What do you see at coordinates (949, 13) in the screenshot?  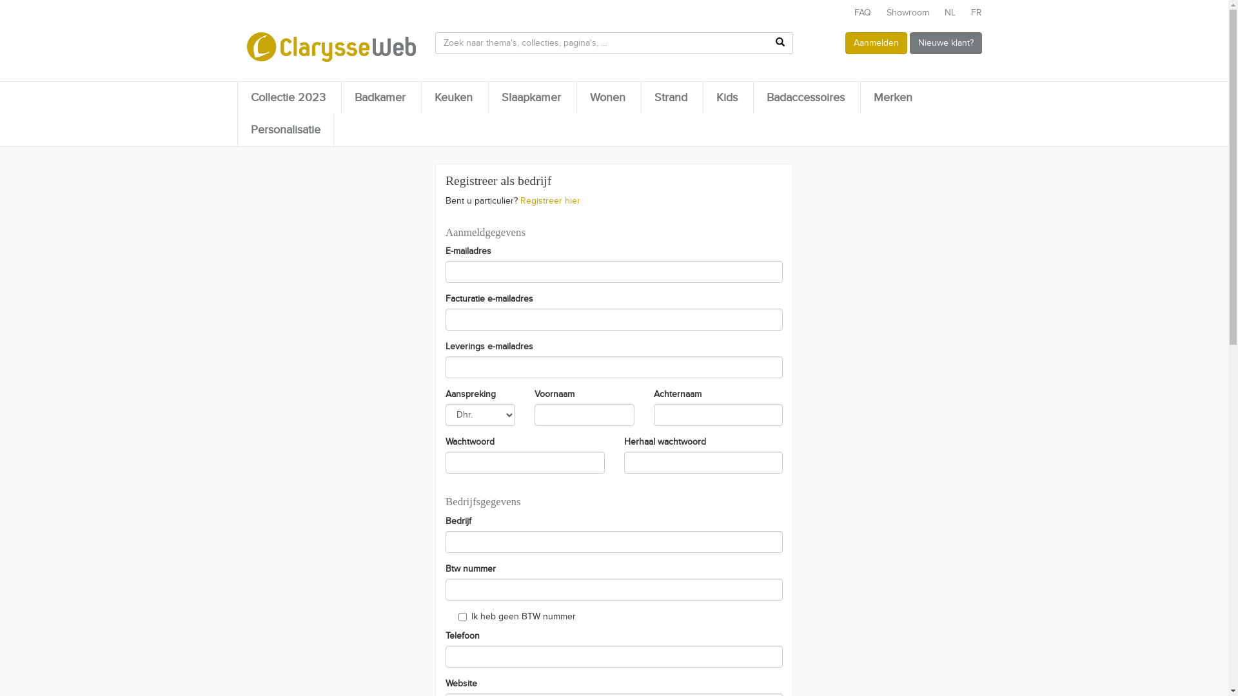 I see `NL` at bounding box center [949, 13].